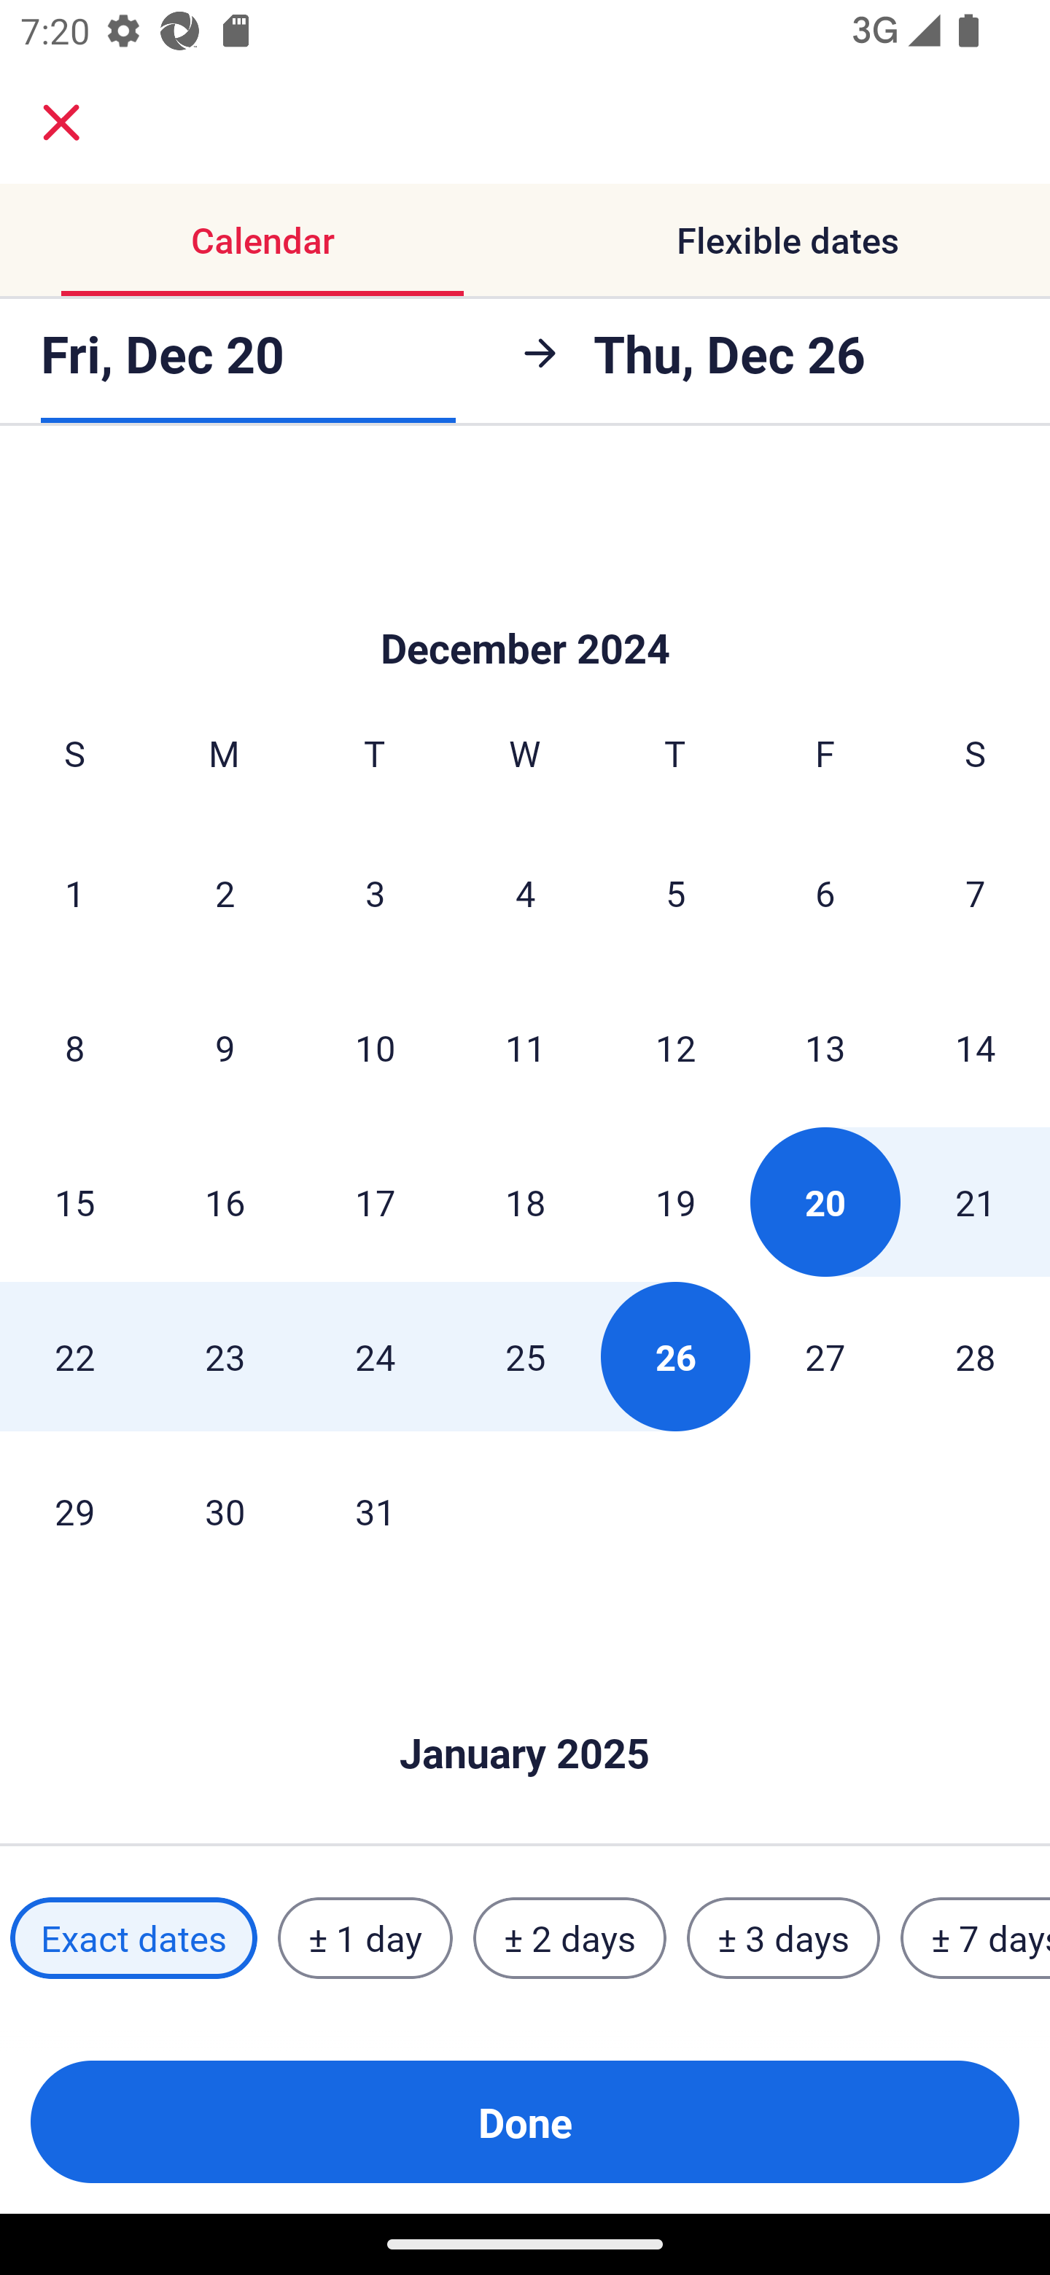 Image resolution: width=1050 pixels, height=2275 pixels. I want to click on 13 Friday, December 13, 2024, so click(825, 1047).